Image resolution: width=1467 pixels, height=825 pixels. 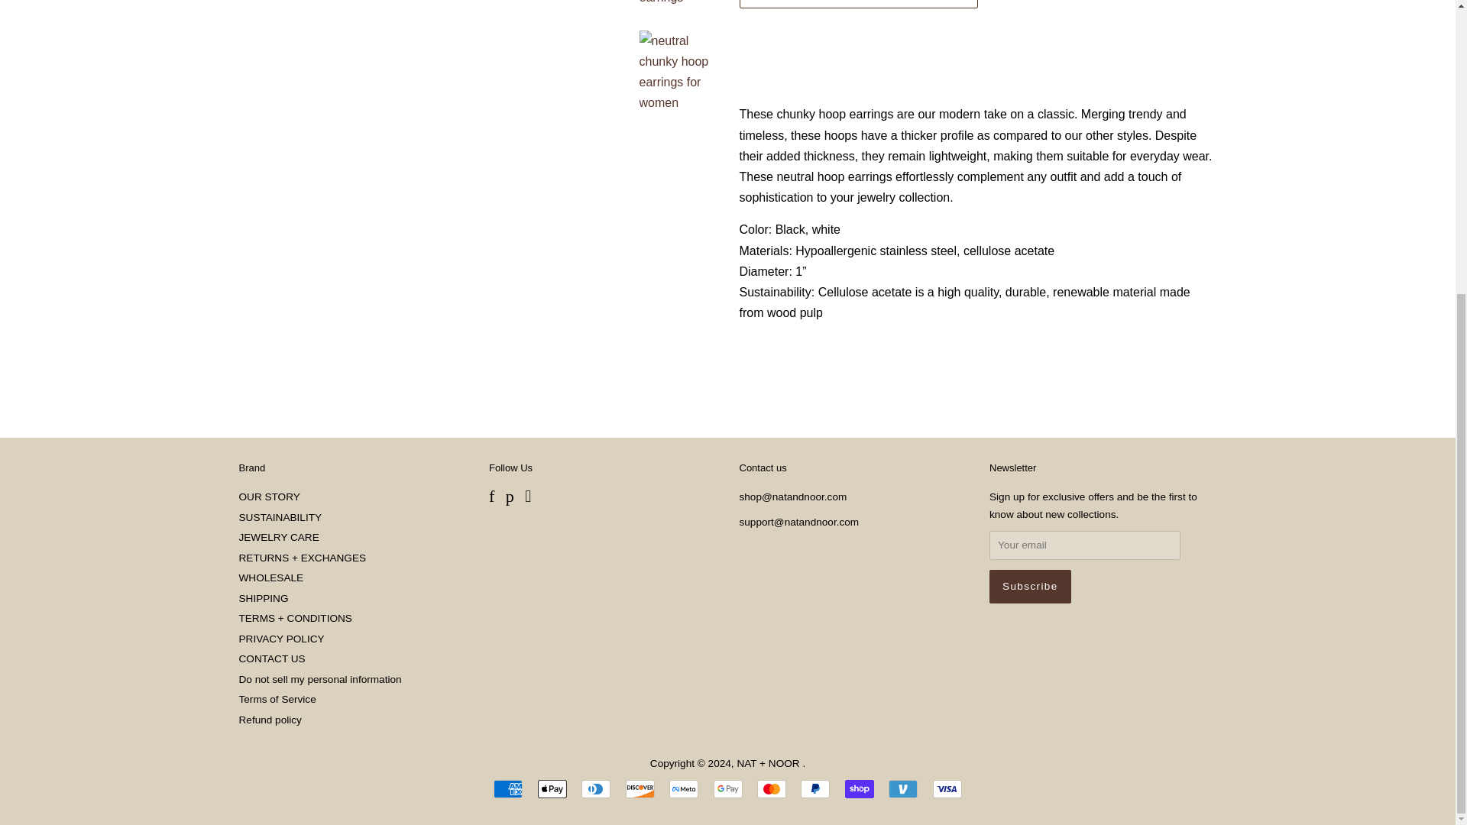 What do you see at coordinates (727, 788) in the screenshot?
I see `Google Pay` at bounding box center [727, 788].